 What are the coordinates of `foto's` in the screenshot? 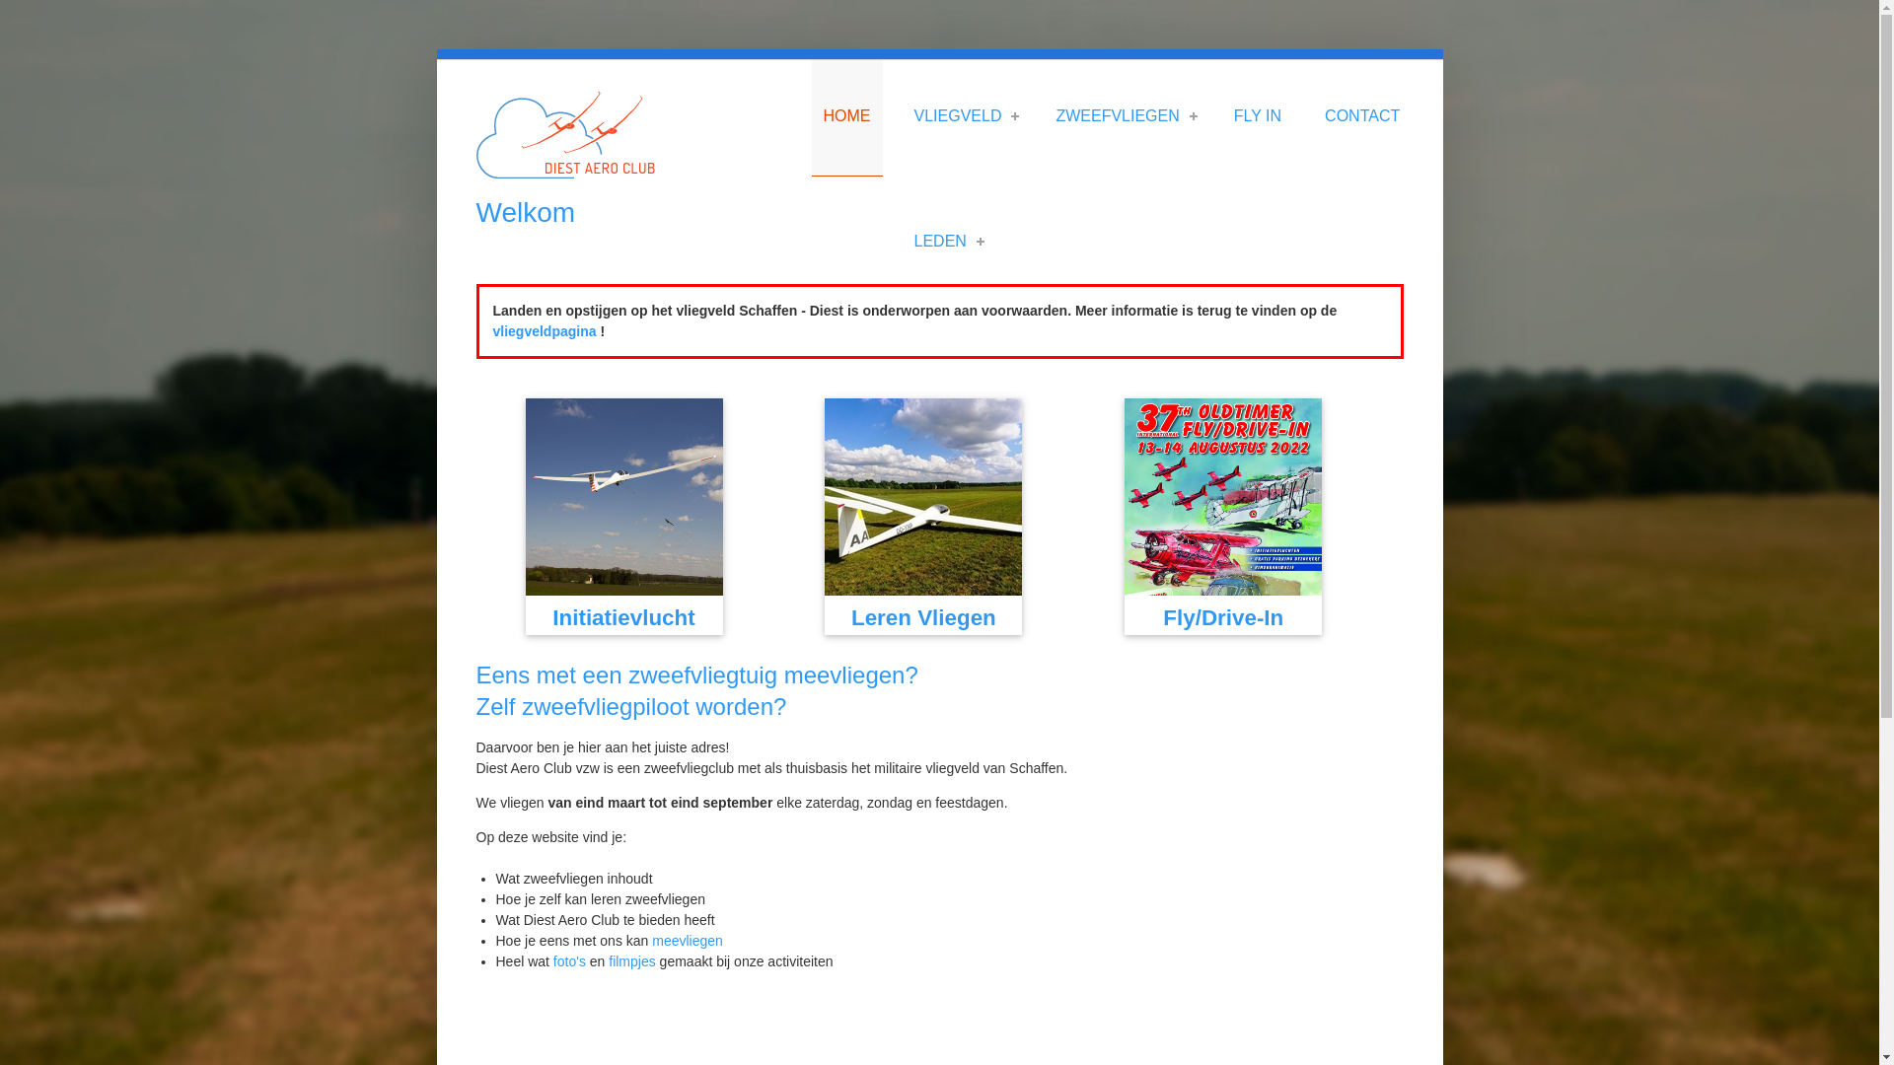 It's located at (570, 961).